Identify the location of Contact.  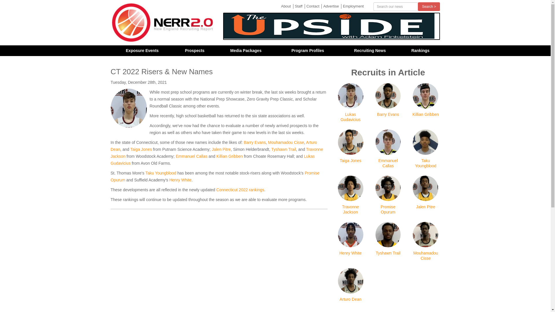
(313, 6).